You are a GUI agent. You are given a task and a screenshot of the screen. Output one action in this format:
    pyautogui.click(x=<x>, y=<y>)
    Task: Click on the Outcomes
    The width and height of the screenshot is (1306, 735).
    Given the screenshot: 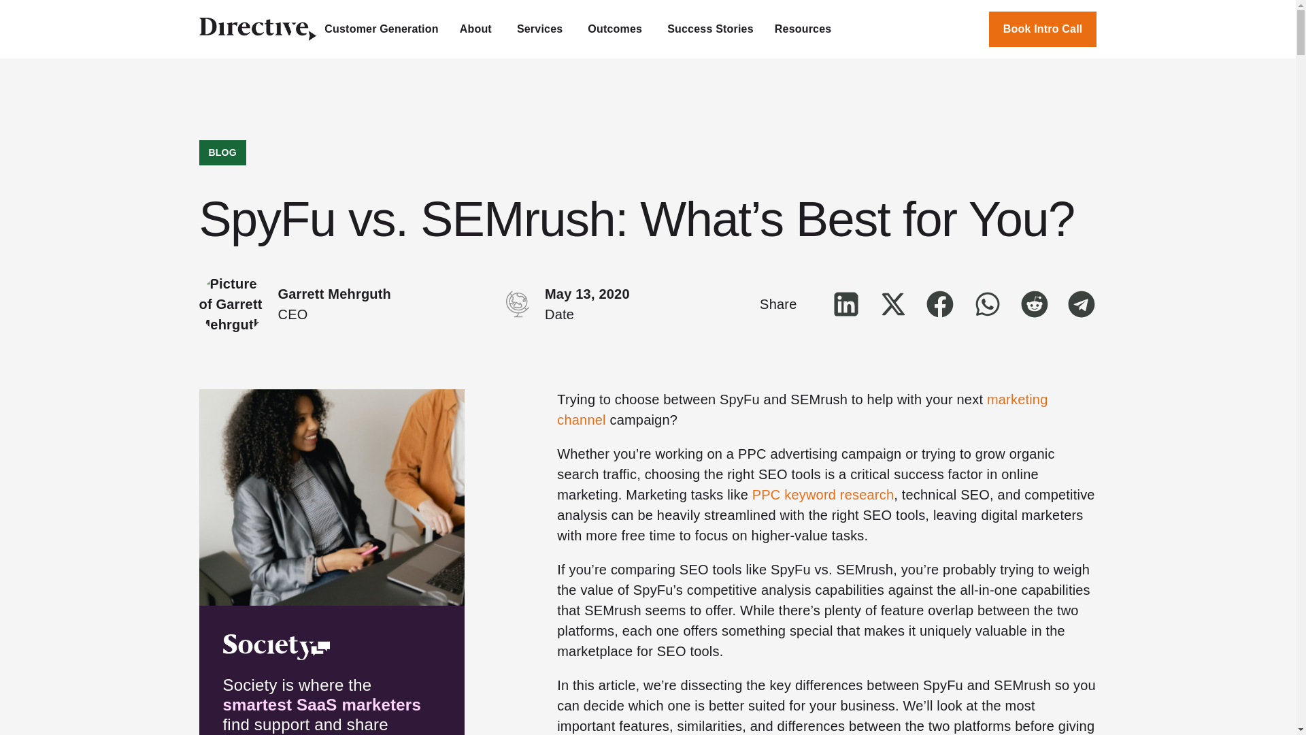 What is the action you would take?
    pyautogui.click(x=617, y=29)
    